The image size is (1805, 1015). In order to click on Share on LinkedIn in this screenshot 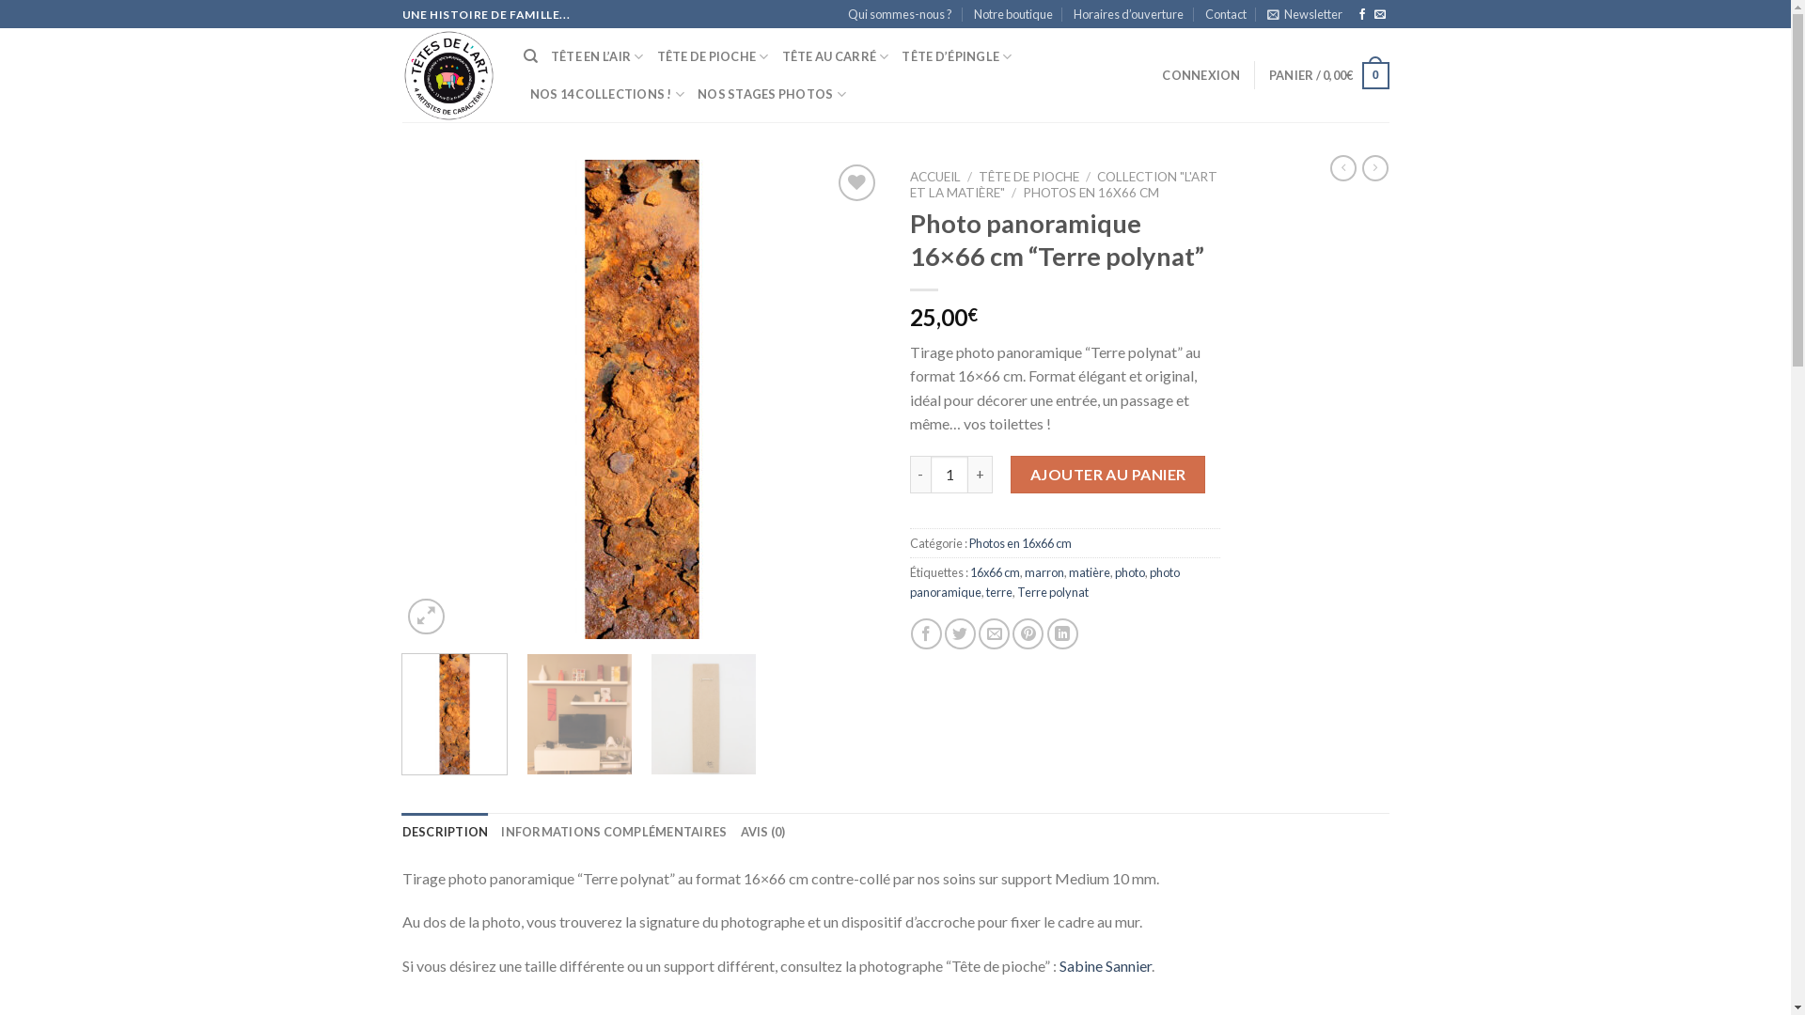, I will do `click(1062, 633)`.